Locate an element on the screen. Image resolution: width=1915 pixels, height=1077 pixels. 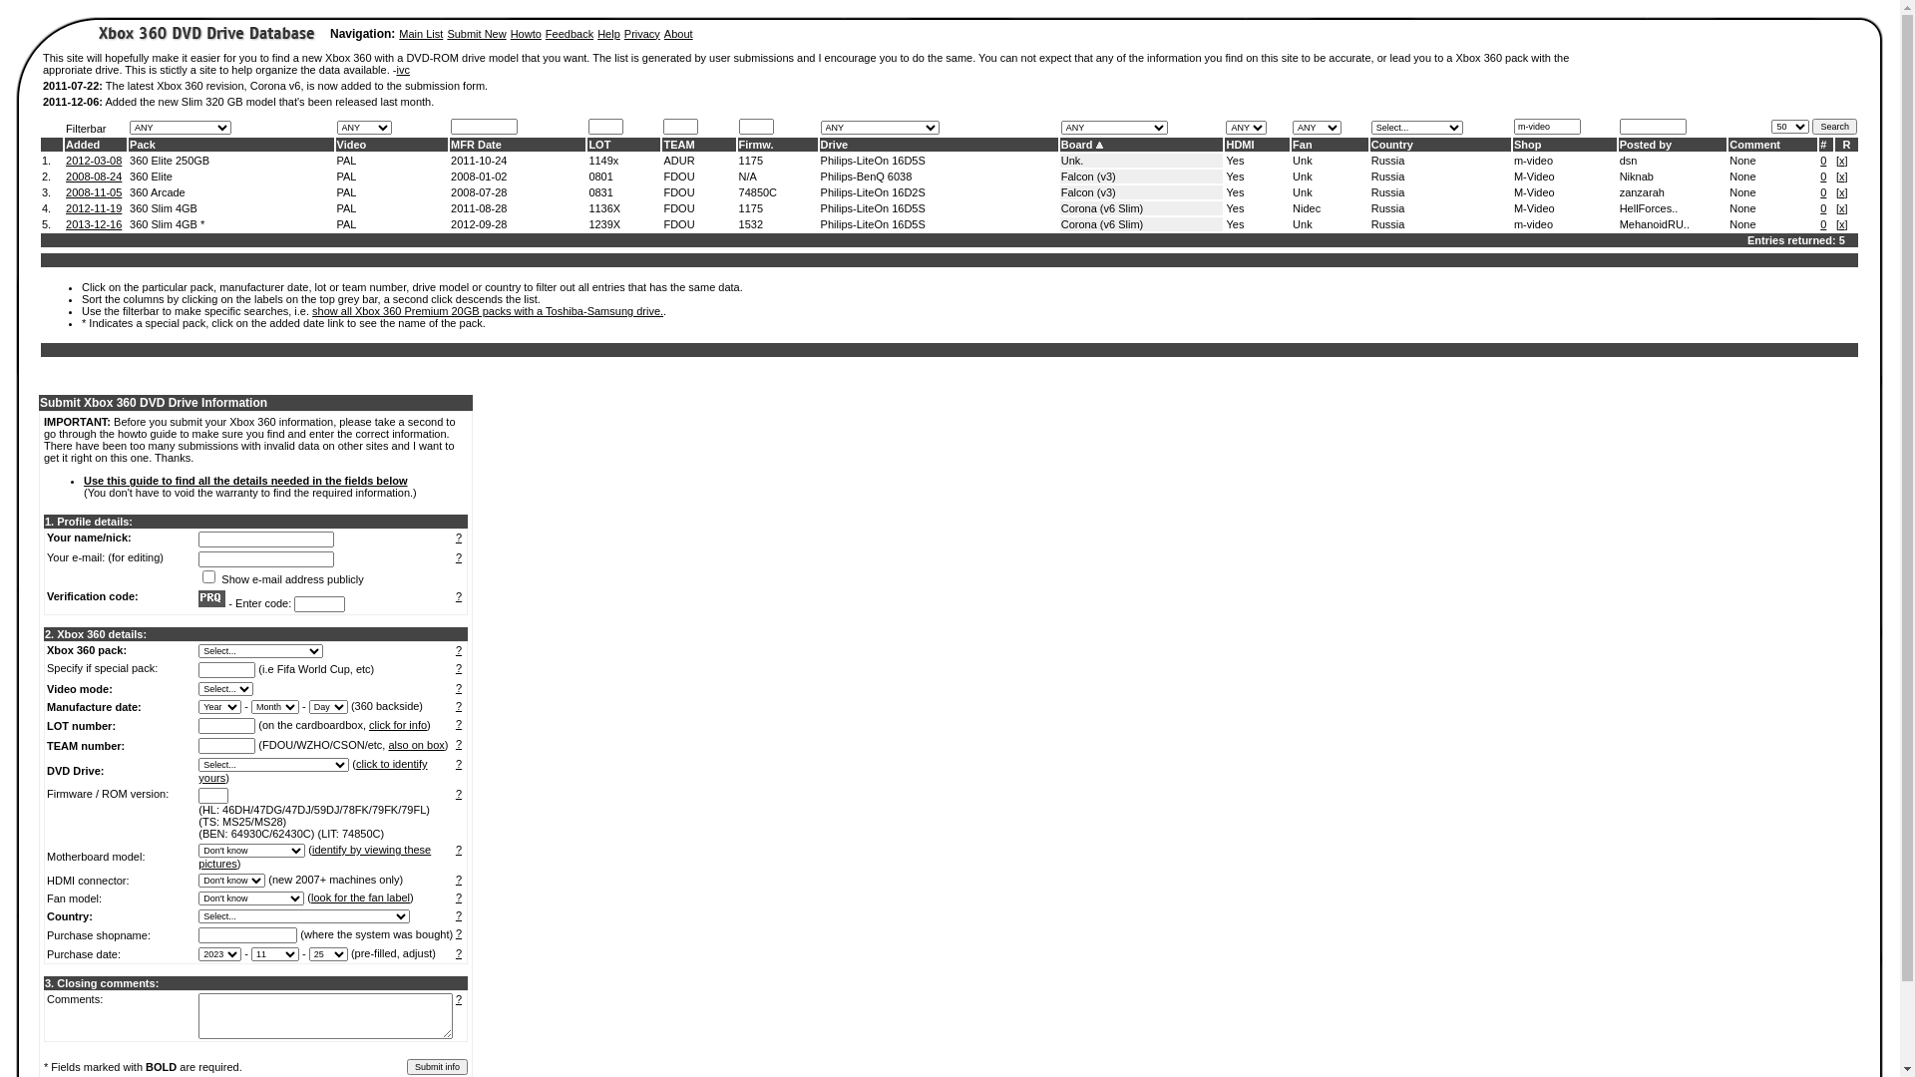
0 is located at coordinates (1823, 224).